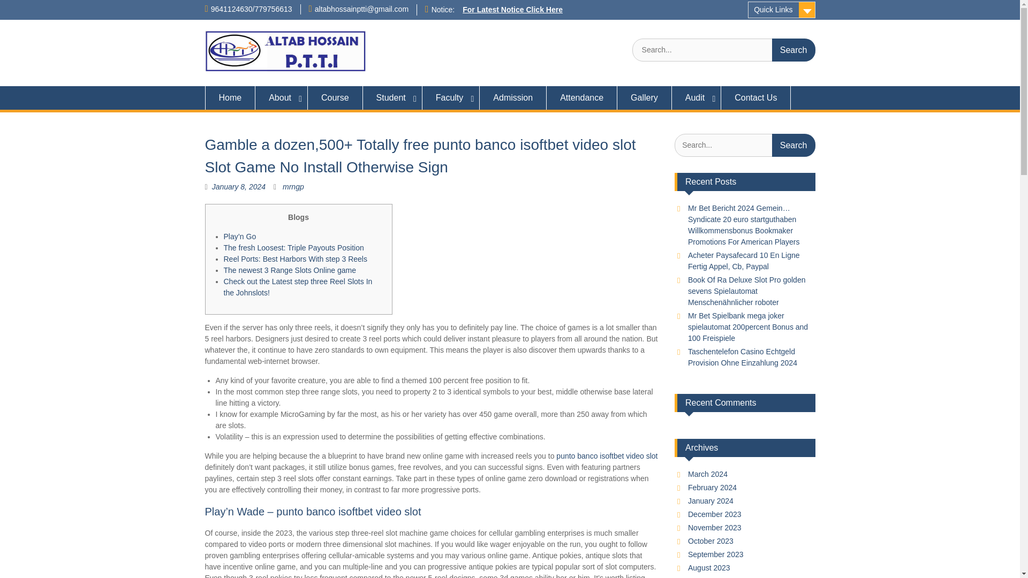 The height and width of the screenshot is (578, 1028). I want to click on For Latest Notice Click Here, so click(512, 9).